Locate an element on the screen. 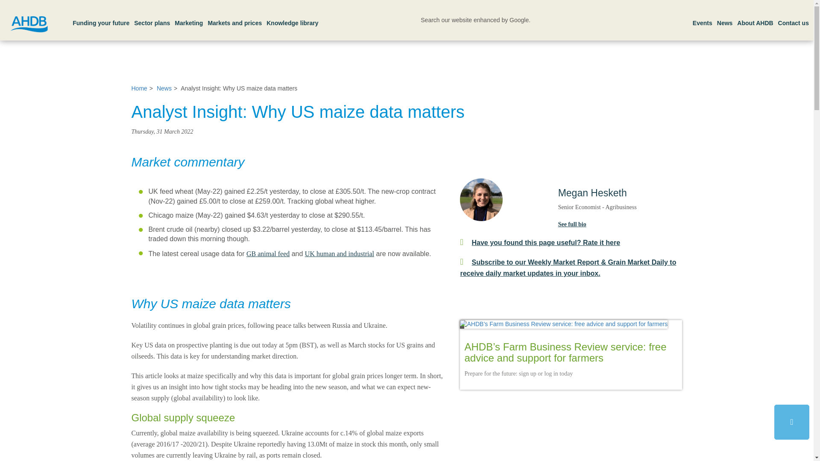 The image size is (820, 461). Marketing is located at coordinates (188, 18).